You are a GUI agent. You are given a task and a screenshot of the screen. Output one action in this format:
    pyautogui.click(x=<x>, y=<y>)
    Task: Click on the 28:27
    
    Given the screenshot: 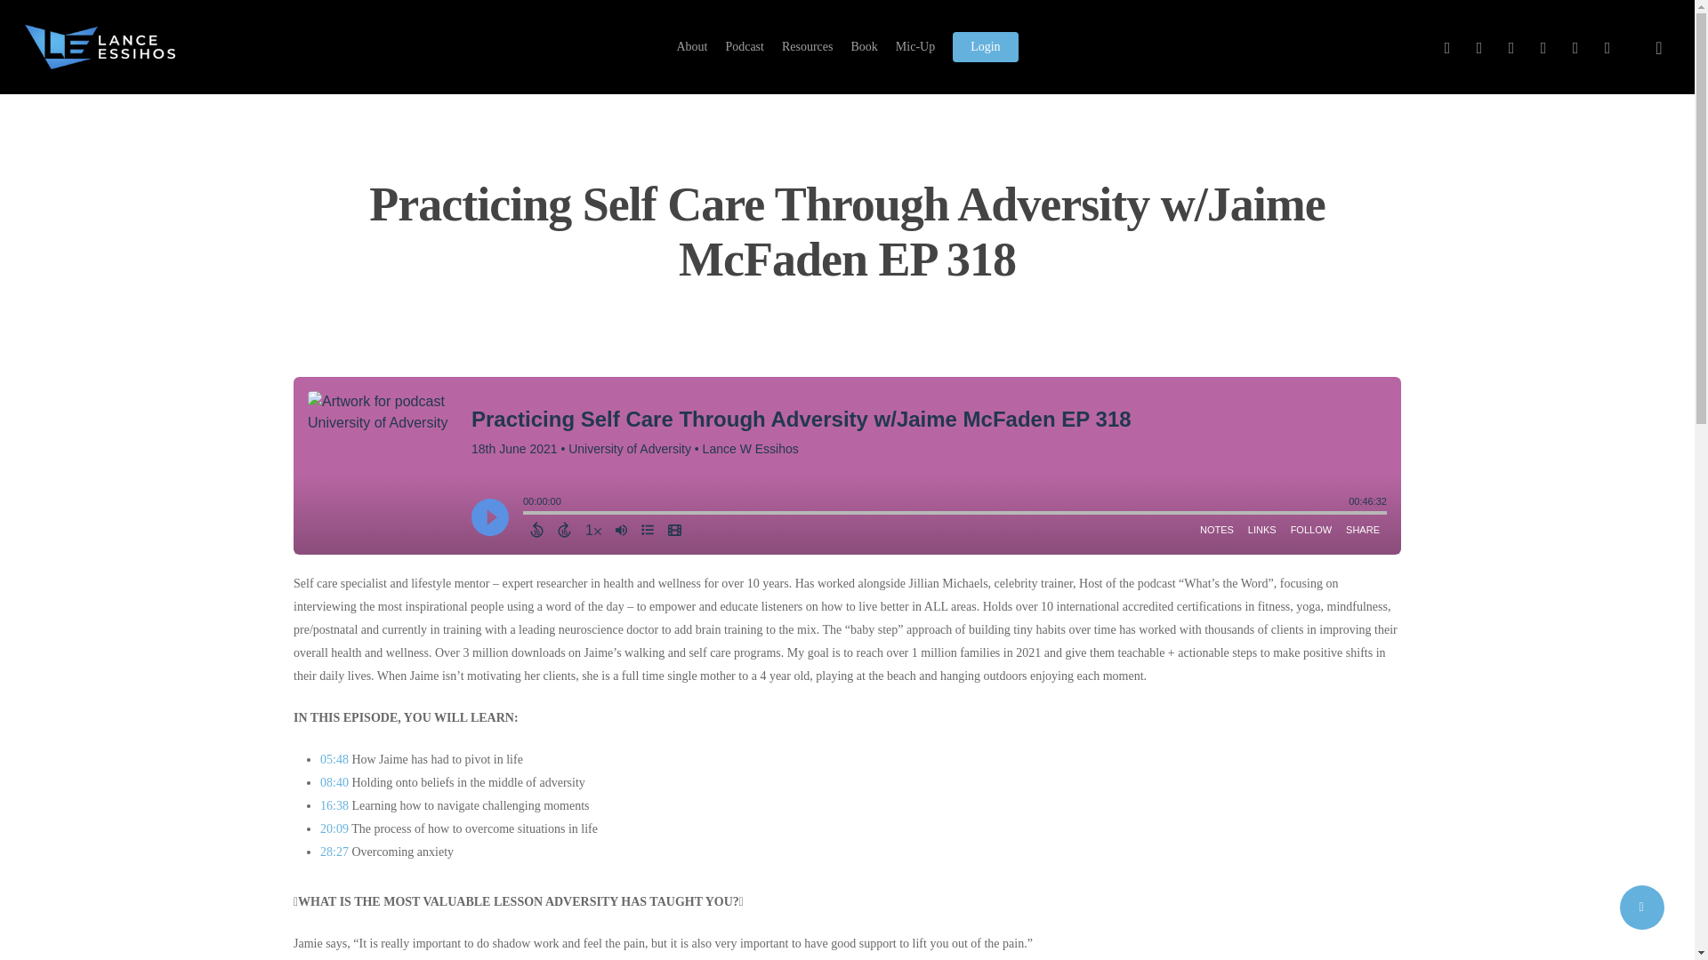 What is the action you would take?
    pyautogui.click(x=334, y=852)
    